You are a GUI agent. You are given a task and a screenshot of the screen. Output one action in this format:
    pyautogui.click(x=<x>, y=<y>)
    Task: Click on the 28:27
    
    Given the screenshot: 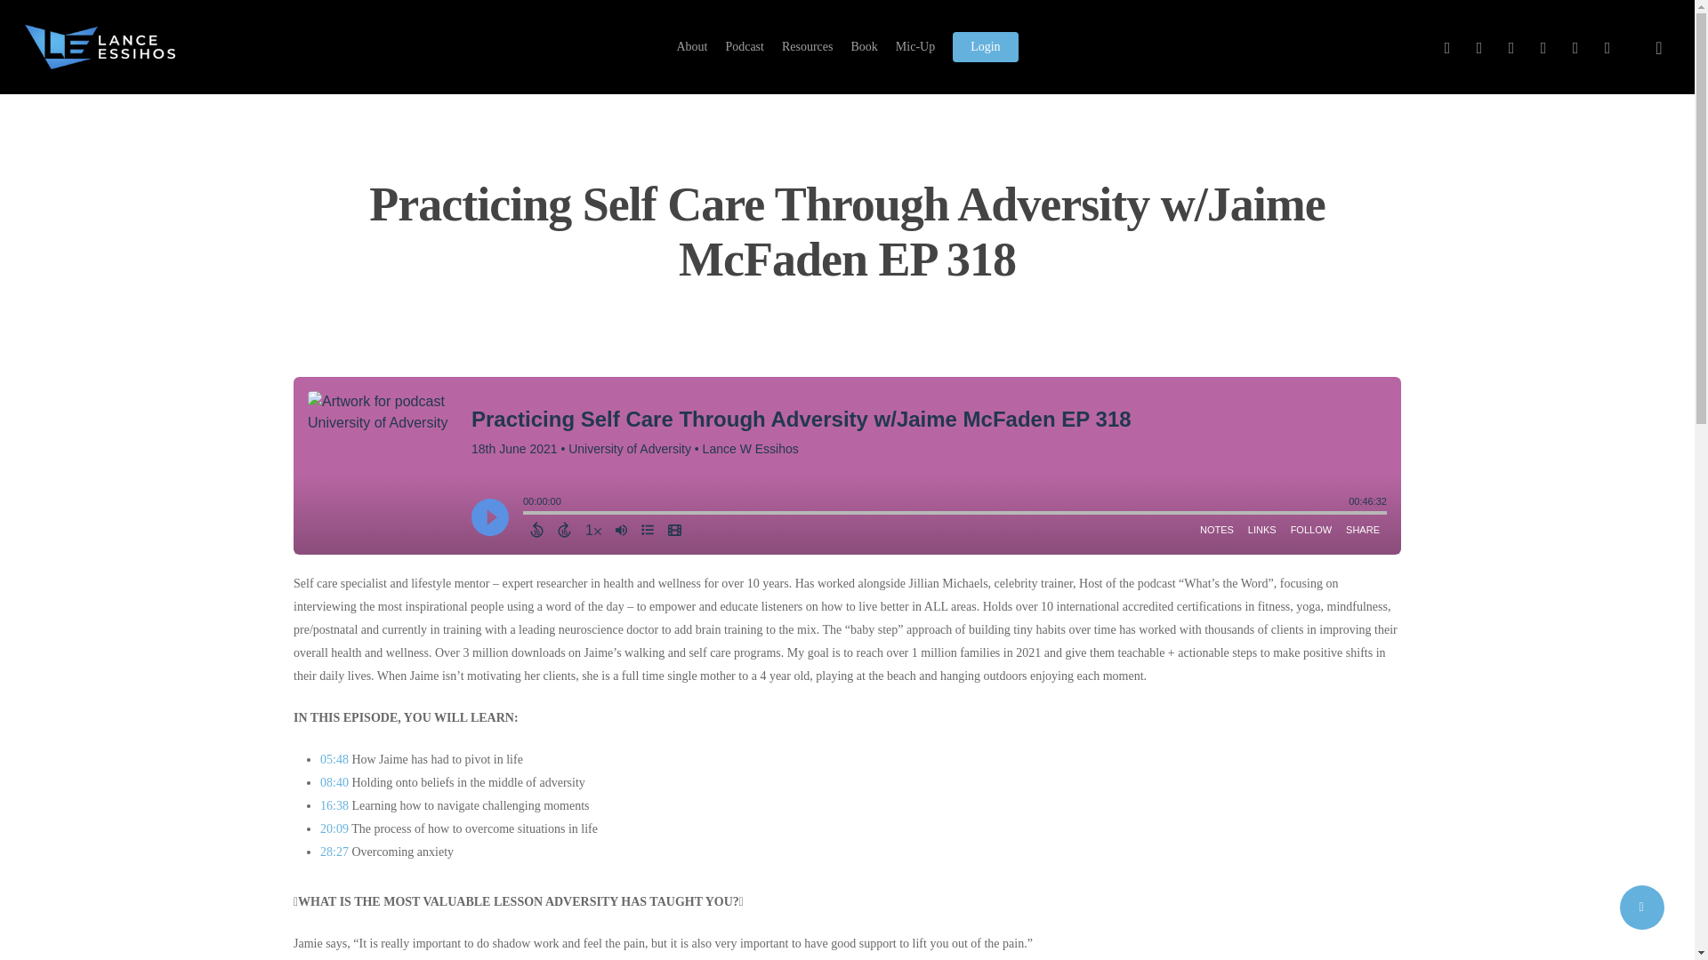 What is the action you would take?
    pyautogui.click(x=334, y=852)
    